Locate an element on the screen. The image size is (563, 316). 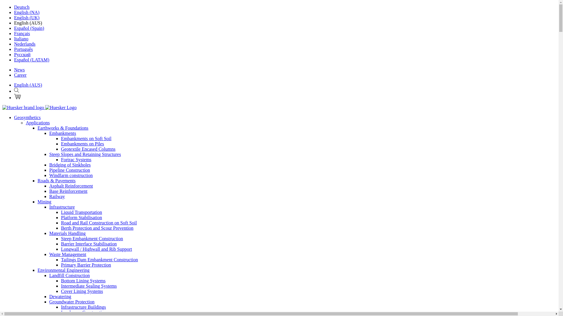
Geosynthetics is located at coordinates (28, 118).